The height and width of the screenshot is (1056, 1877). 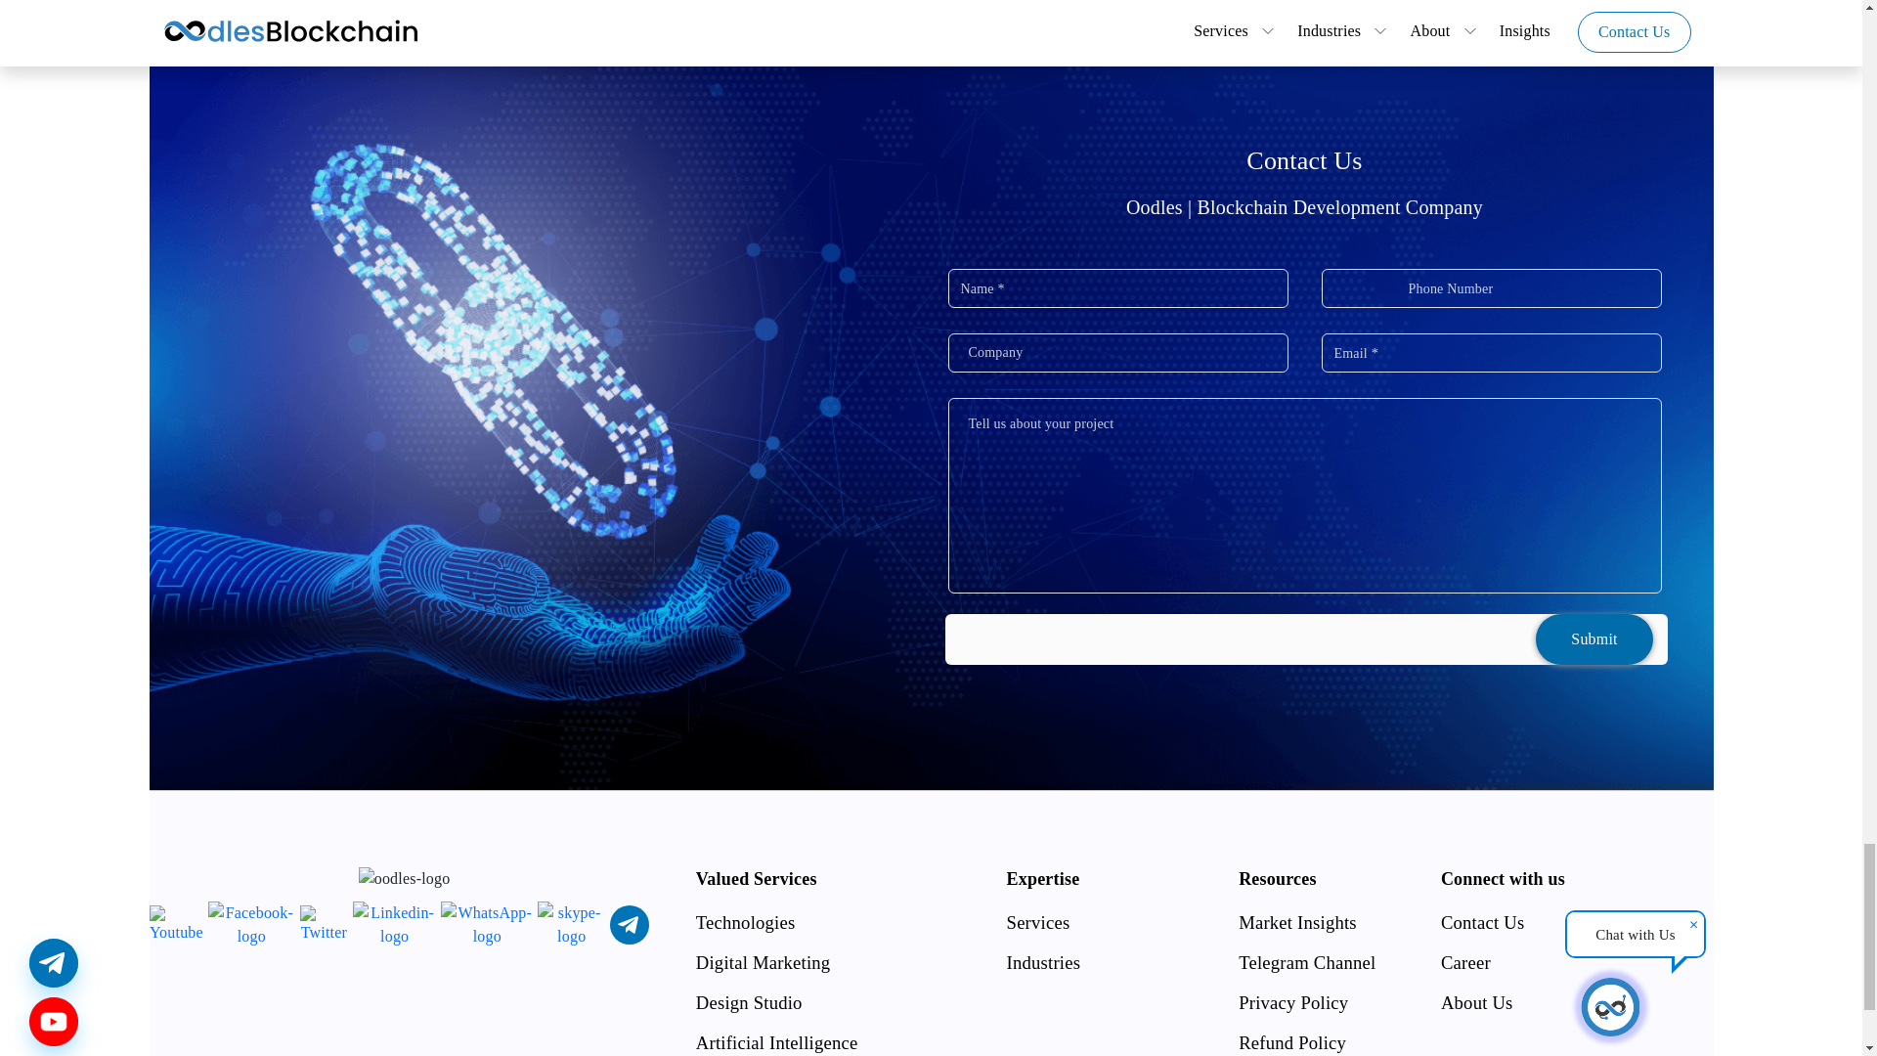 What do you see at coordinates (630, 924) in the screenshot?
I see `Telegram` at bounding box center [630, 924].